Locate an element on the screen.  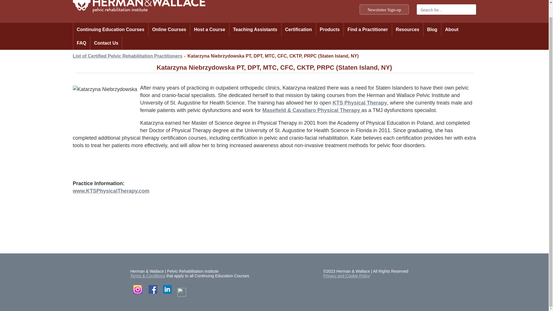
FAQ is located at coordinates (81, 43).